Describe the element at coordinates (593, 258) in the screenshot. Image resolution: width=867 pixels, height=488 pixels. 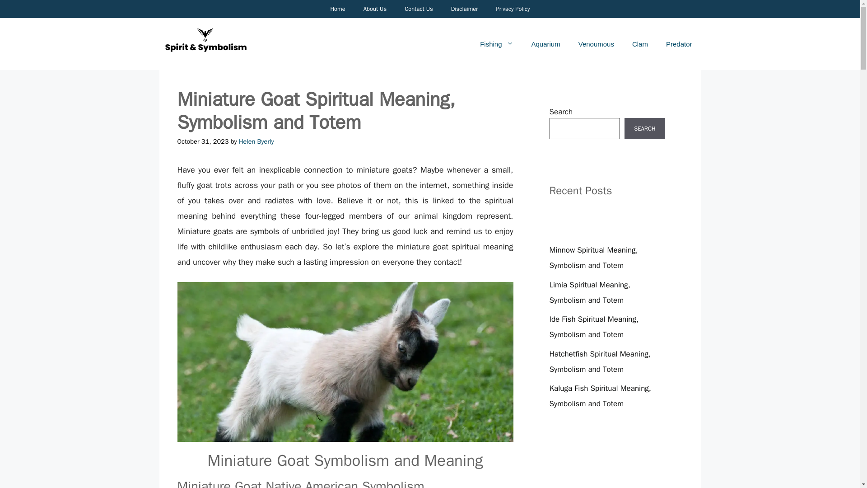
I see `Minnow Spiritual Meaning, Symbolism and Totem` at that location.